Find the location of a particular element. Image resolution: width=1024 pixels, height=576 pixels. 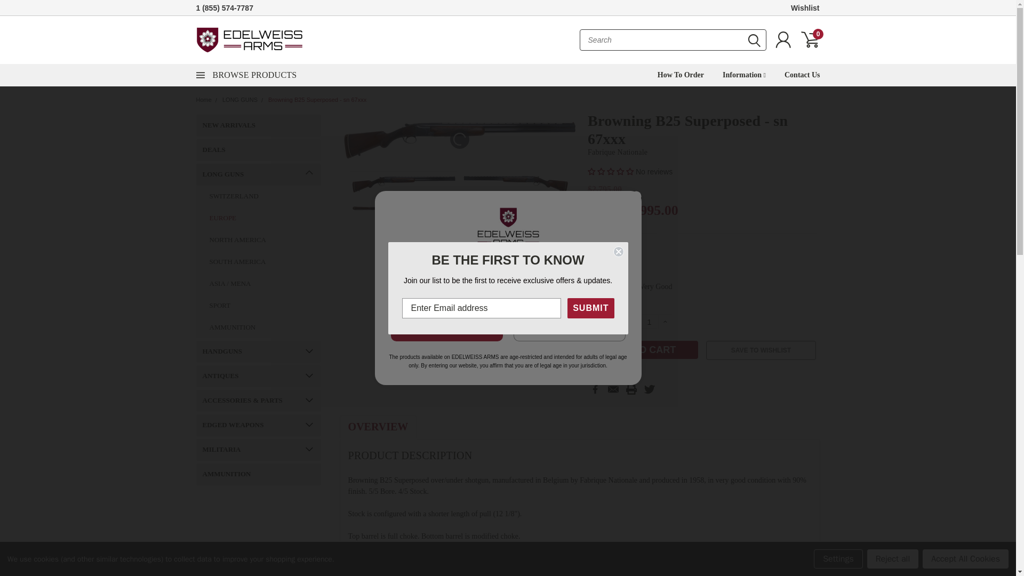

Add to Cart is located at coordinates (643, 350).